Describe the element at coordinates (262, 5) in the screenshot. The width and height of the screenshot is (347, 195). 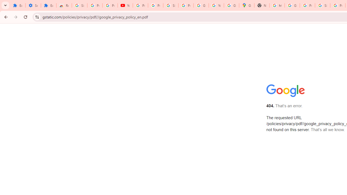
I see `New Tab` at that location.